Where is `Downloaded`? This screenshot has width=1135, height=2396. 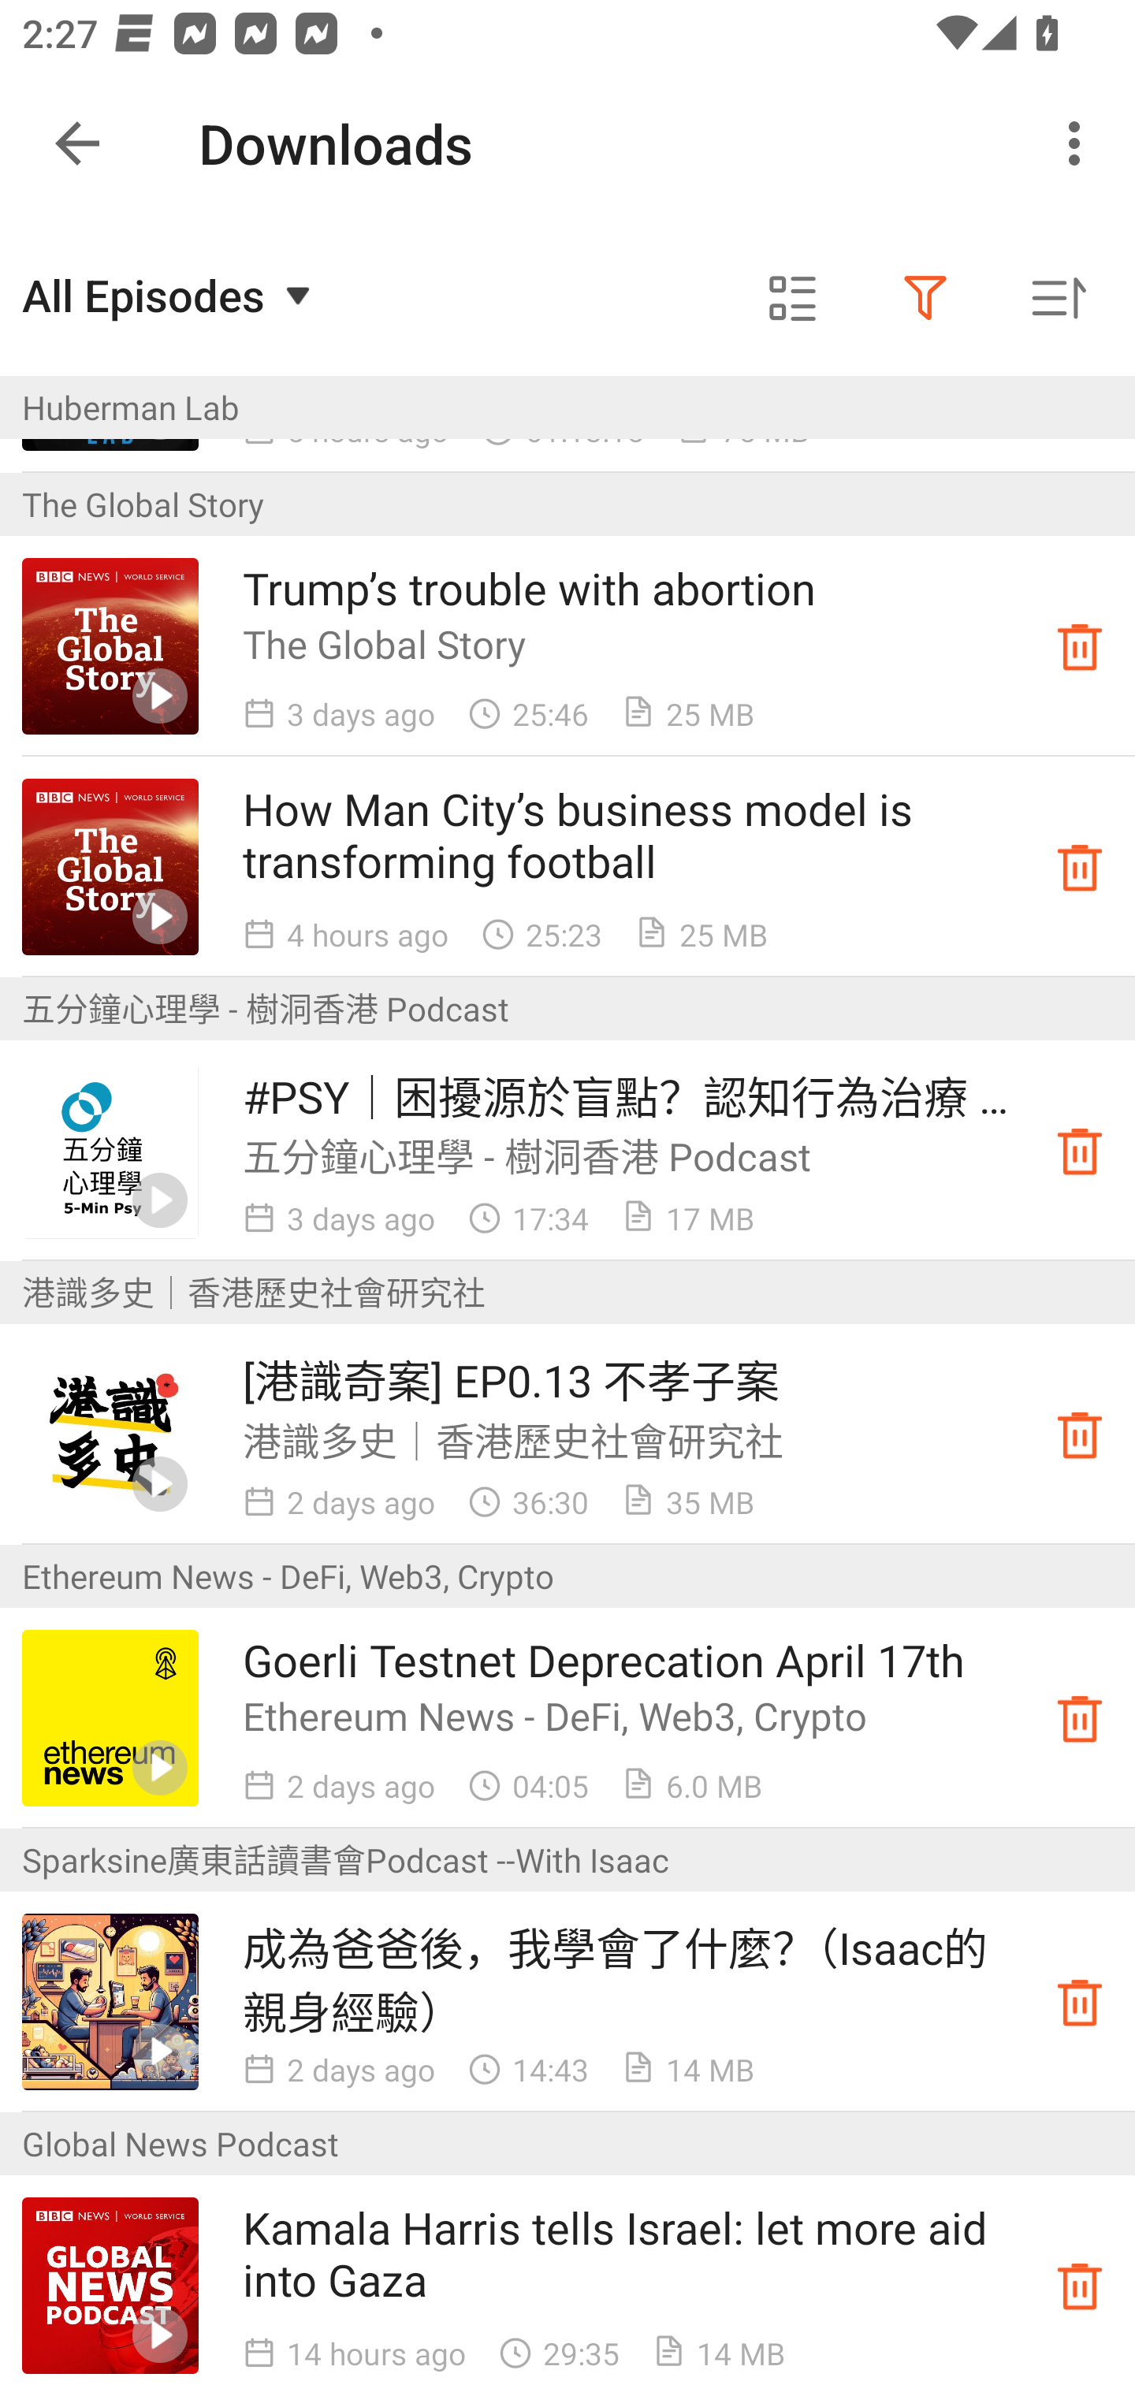
Downloaded is located at coordinates (1080, 2001).